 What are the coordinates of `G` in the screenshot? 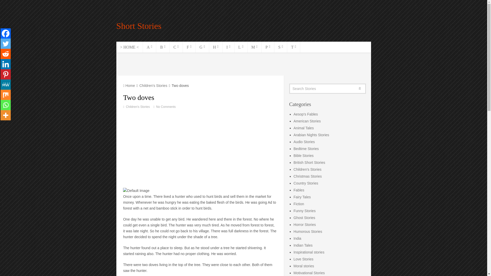 It's located at (202, 47).